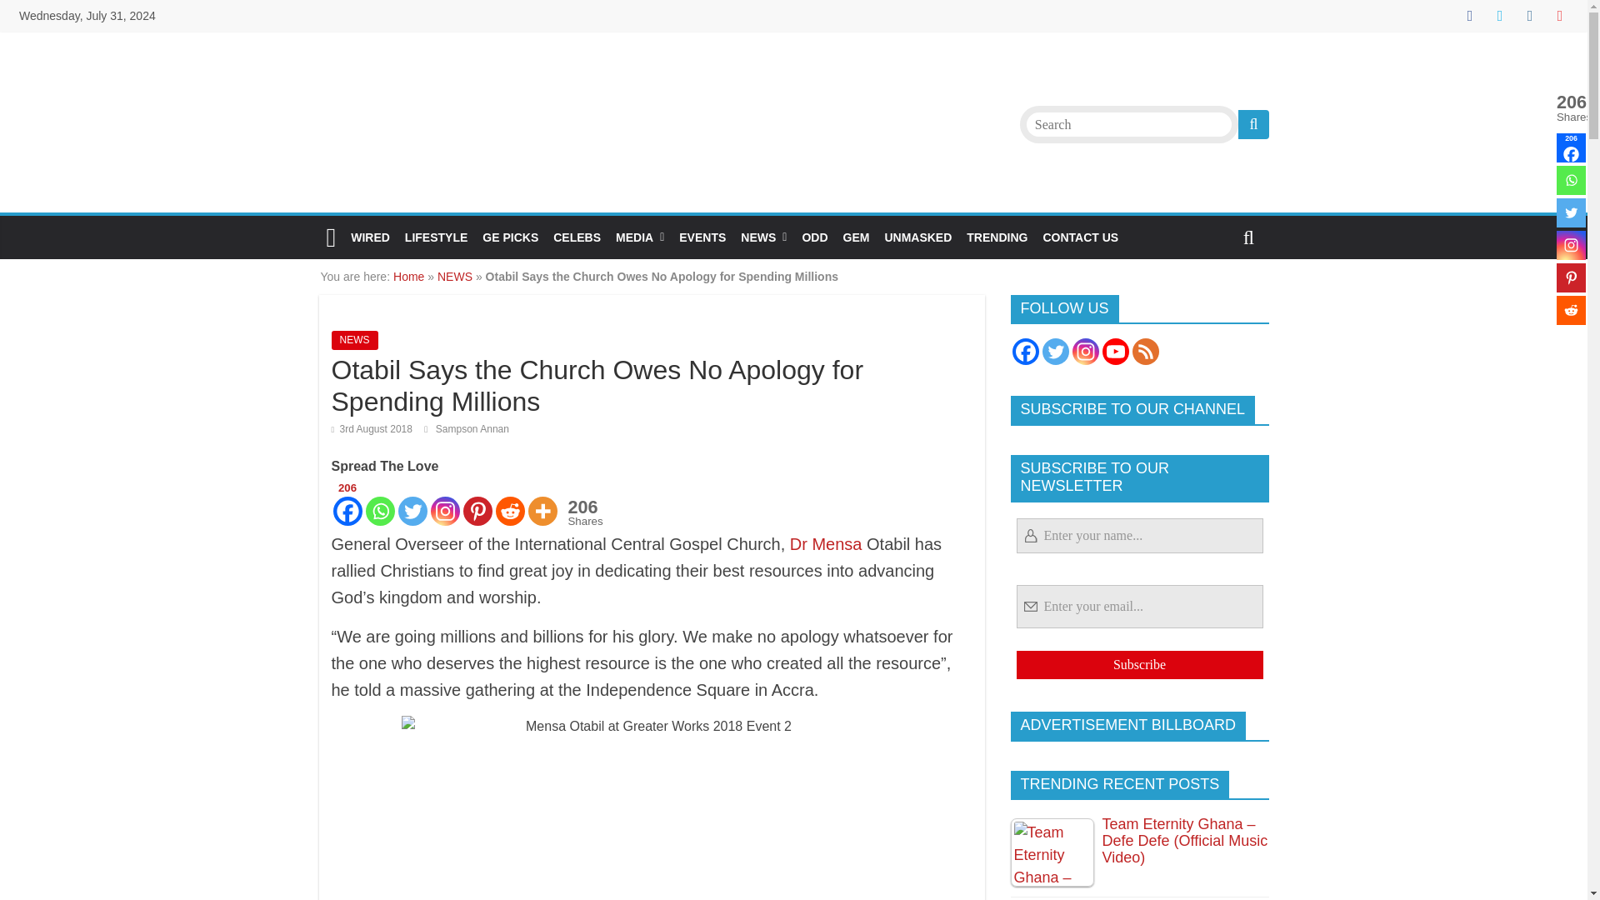  Describe the element at coordinates (763, 237) in the screenshot. I see `NEWS` at that location.